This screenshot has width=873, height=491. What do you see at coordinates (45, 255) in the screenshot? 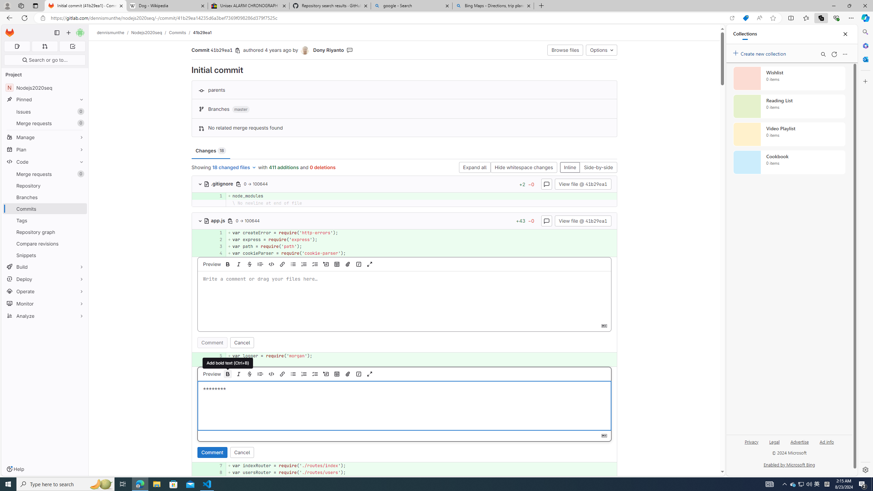
I see `Snippets` at bounding box center [45, 255].